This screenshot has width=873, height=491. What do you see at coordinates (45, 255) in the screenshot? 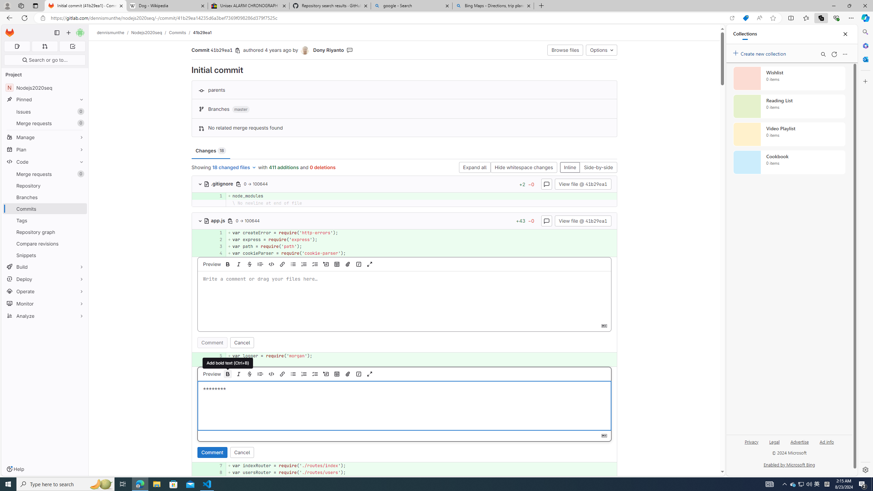
I see `Snippets` at bounding box center [45, 255].